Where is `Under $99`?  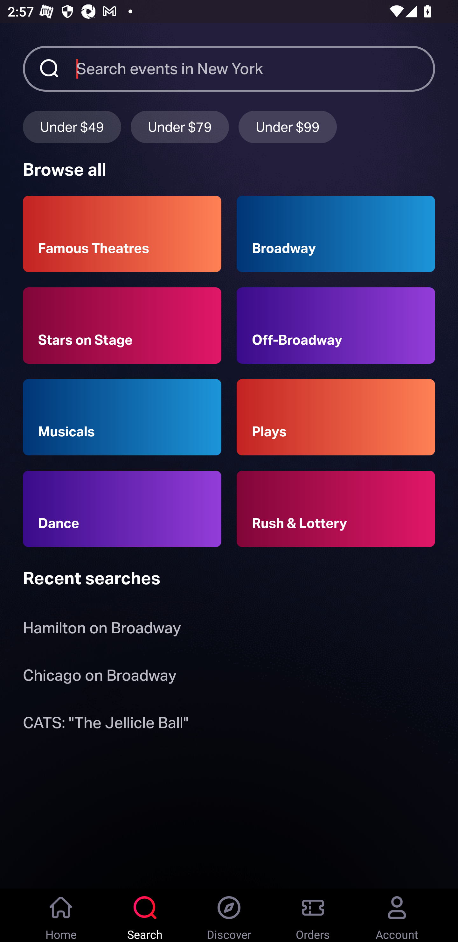 Under $99 is located at coordinates (288, 127).